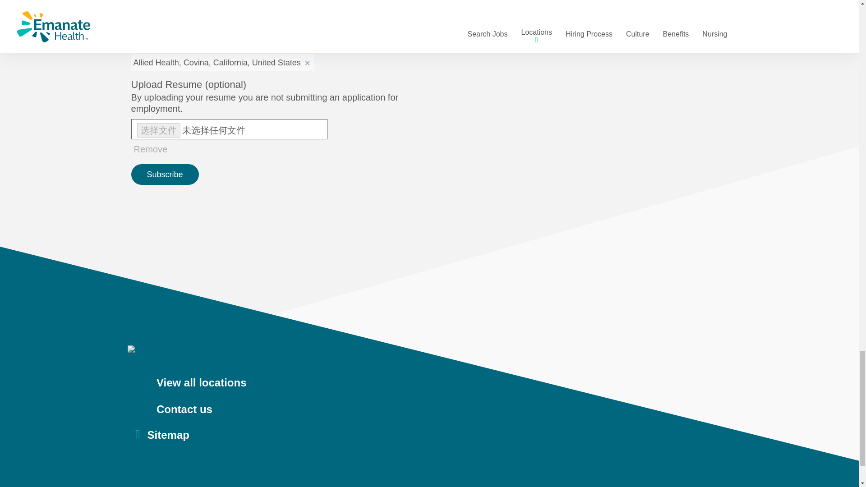  I want to click on Subscribe, so click(165, 174).